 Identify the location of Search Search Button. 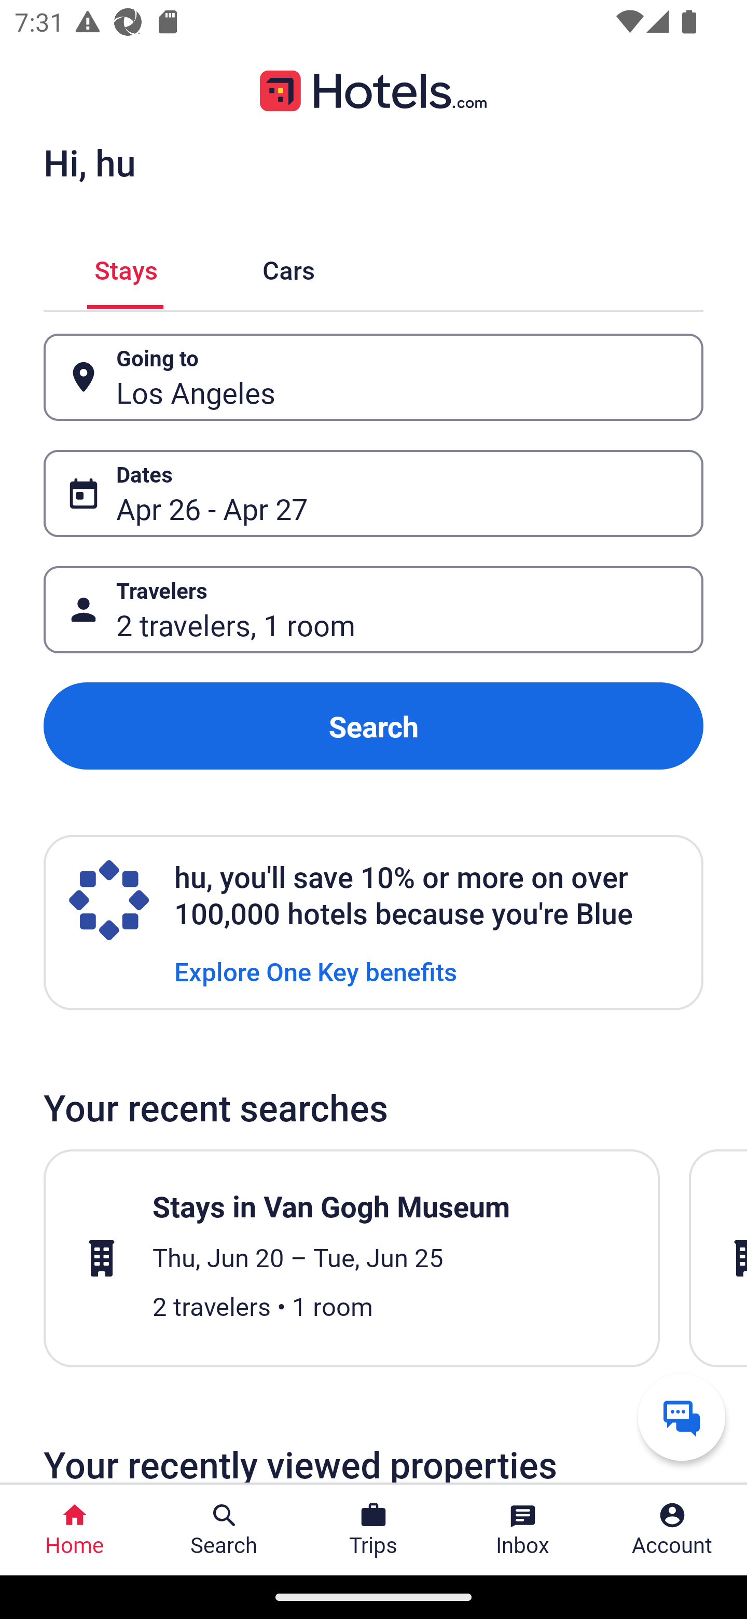
(224, 1530).